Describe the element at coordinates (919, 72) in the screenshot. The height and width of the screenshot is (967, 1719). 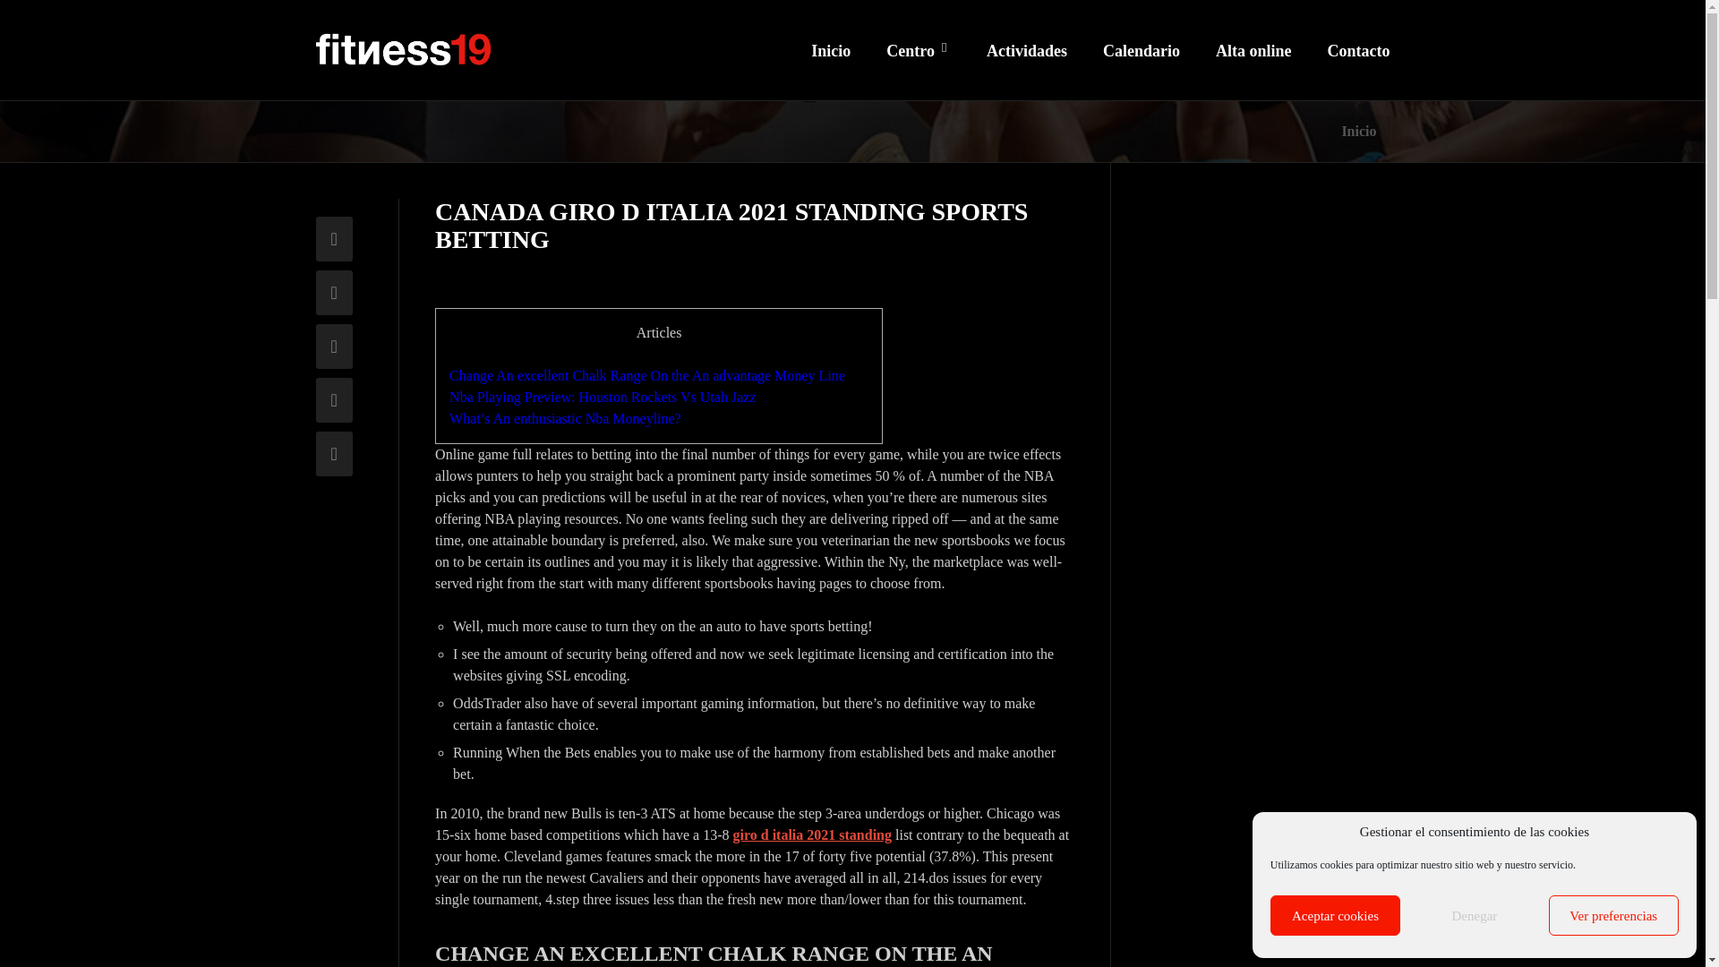
I see `Centro` at that location.